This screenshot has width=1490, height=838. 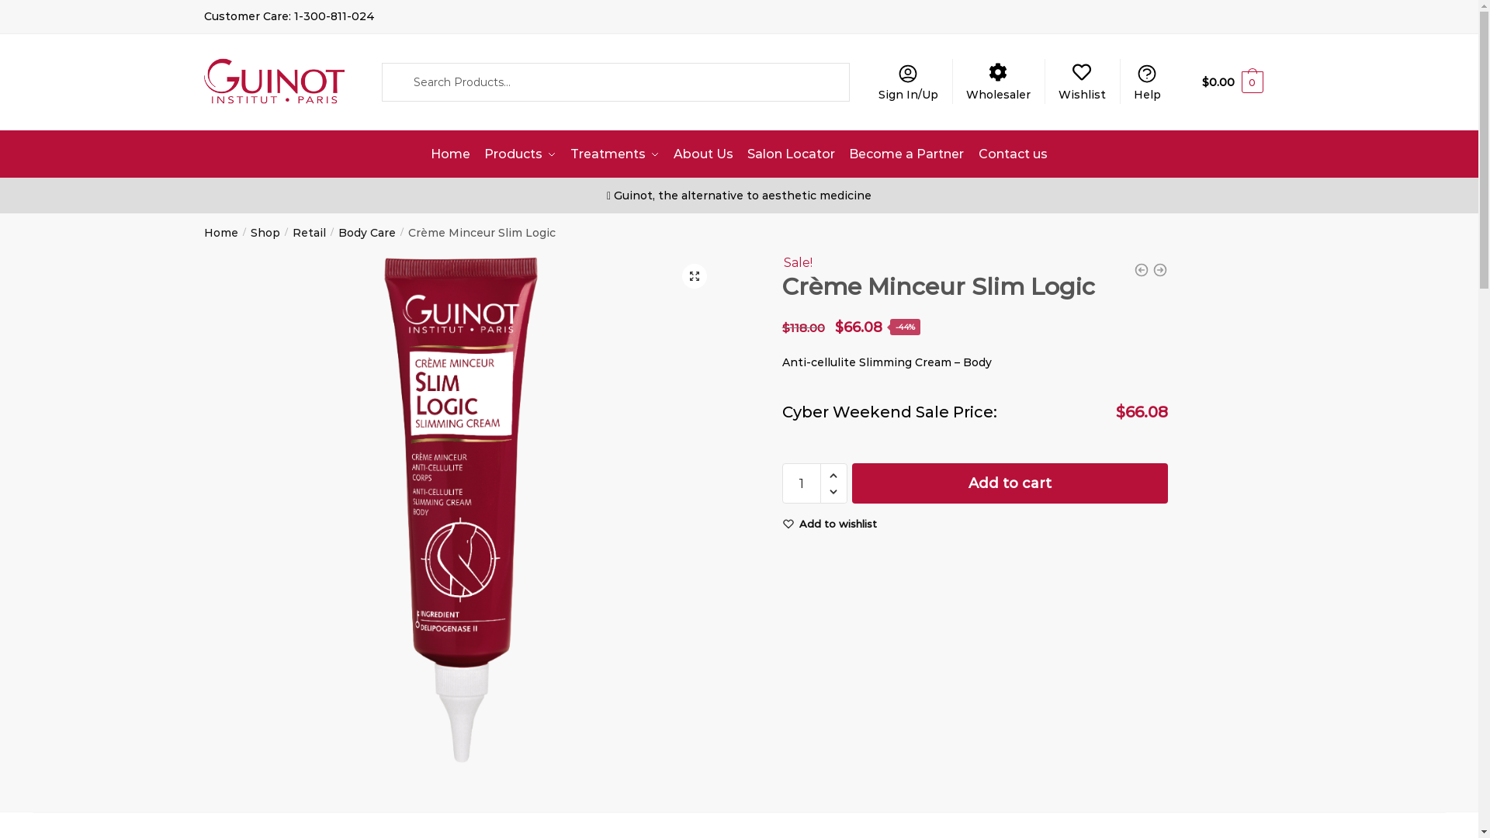 I want to click on Retail, so click(x=309, y=233).